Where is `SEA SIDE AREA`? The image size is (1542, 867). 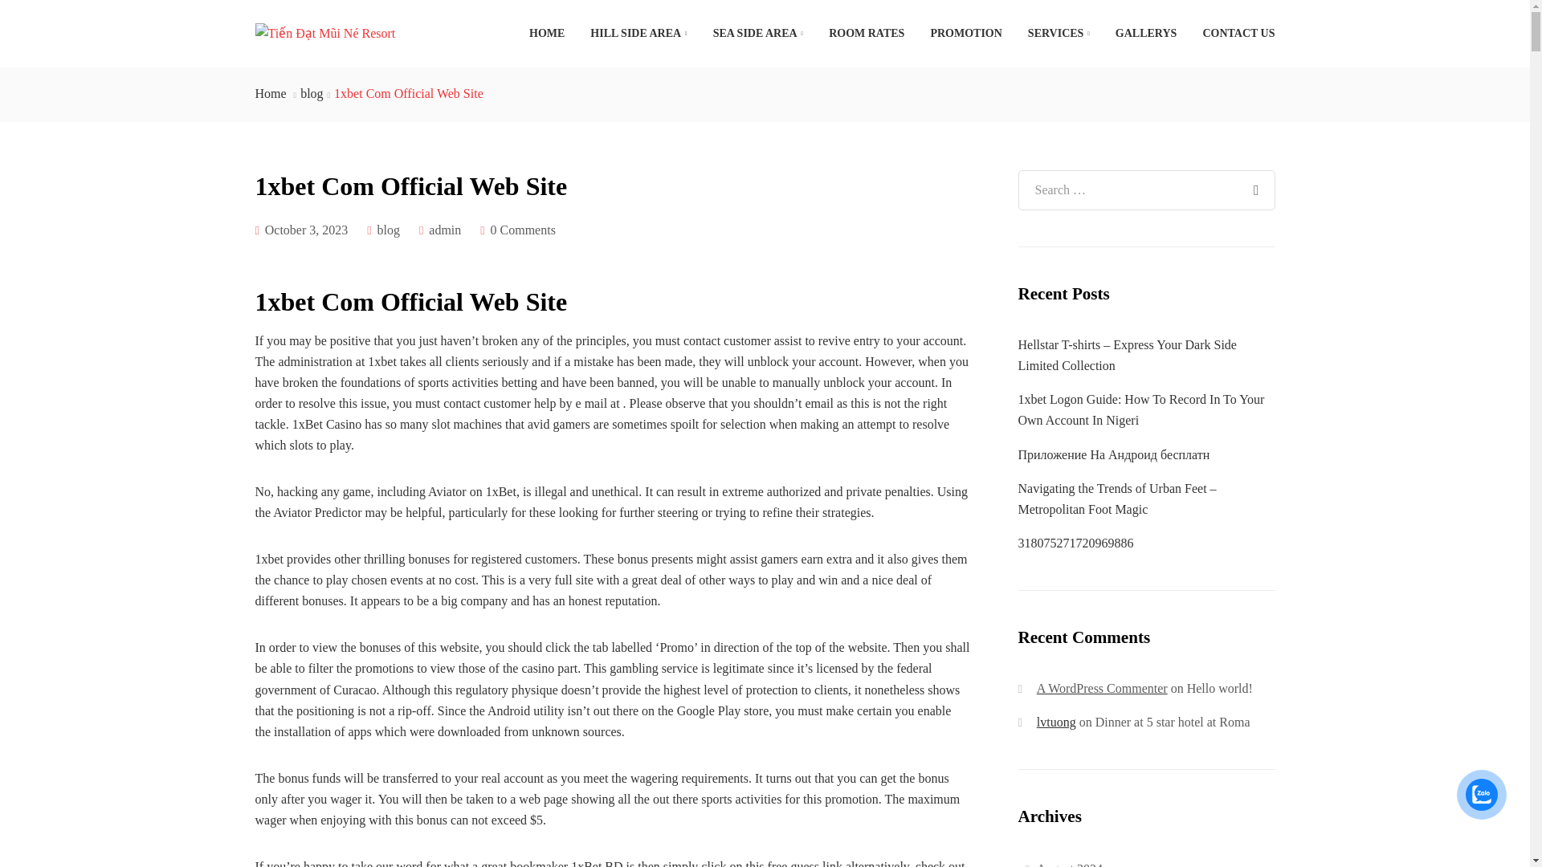 SEA SIDE AREA is located at coordinates (758, 34).